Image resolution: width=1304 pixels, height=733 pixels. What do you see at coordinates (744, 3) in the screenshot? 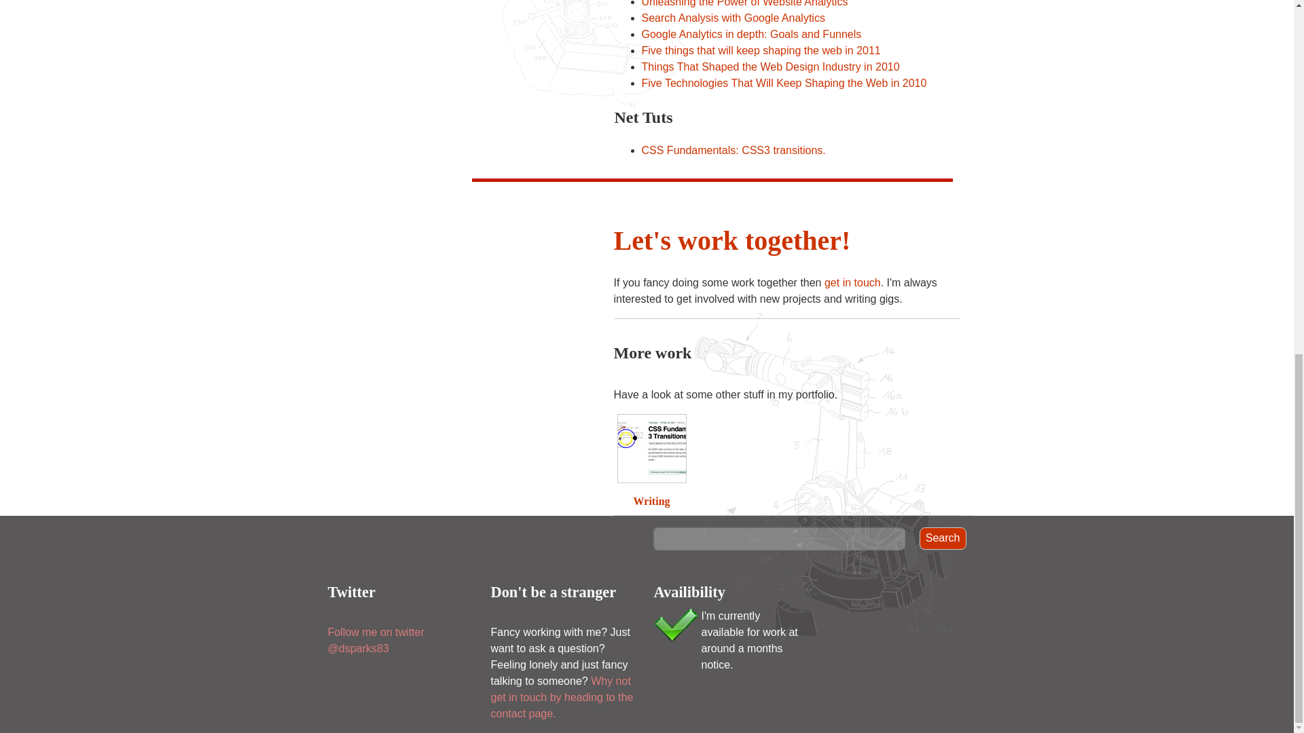
I see `Unleashing the Power of Website Analytics` at bounding box center [744, 3].